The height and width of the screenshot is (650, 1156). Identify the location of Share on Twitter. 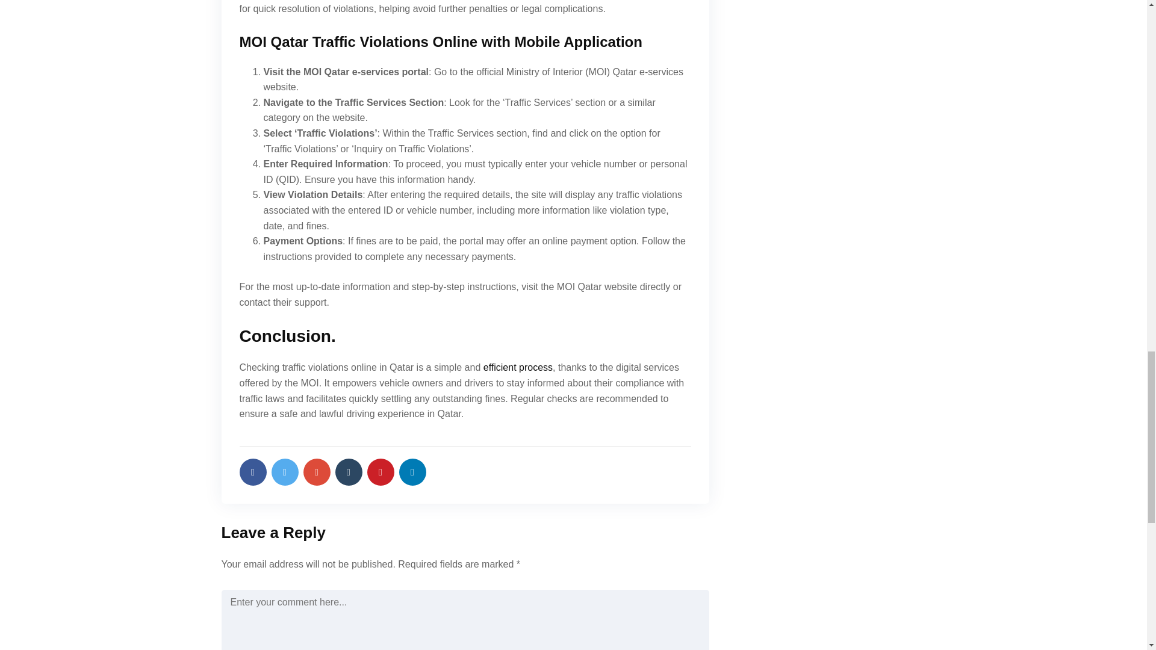
(284, 472).